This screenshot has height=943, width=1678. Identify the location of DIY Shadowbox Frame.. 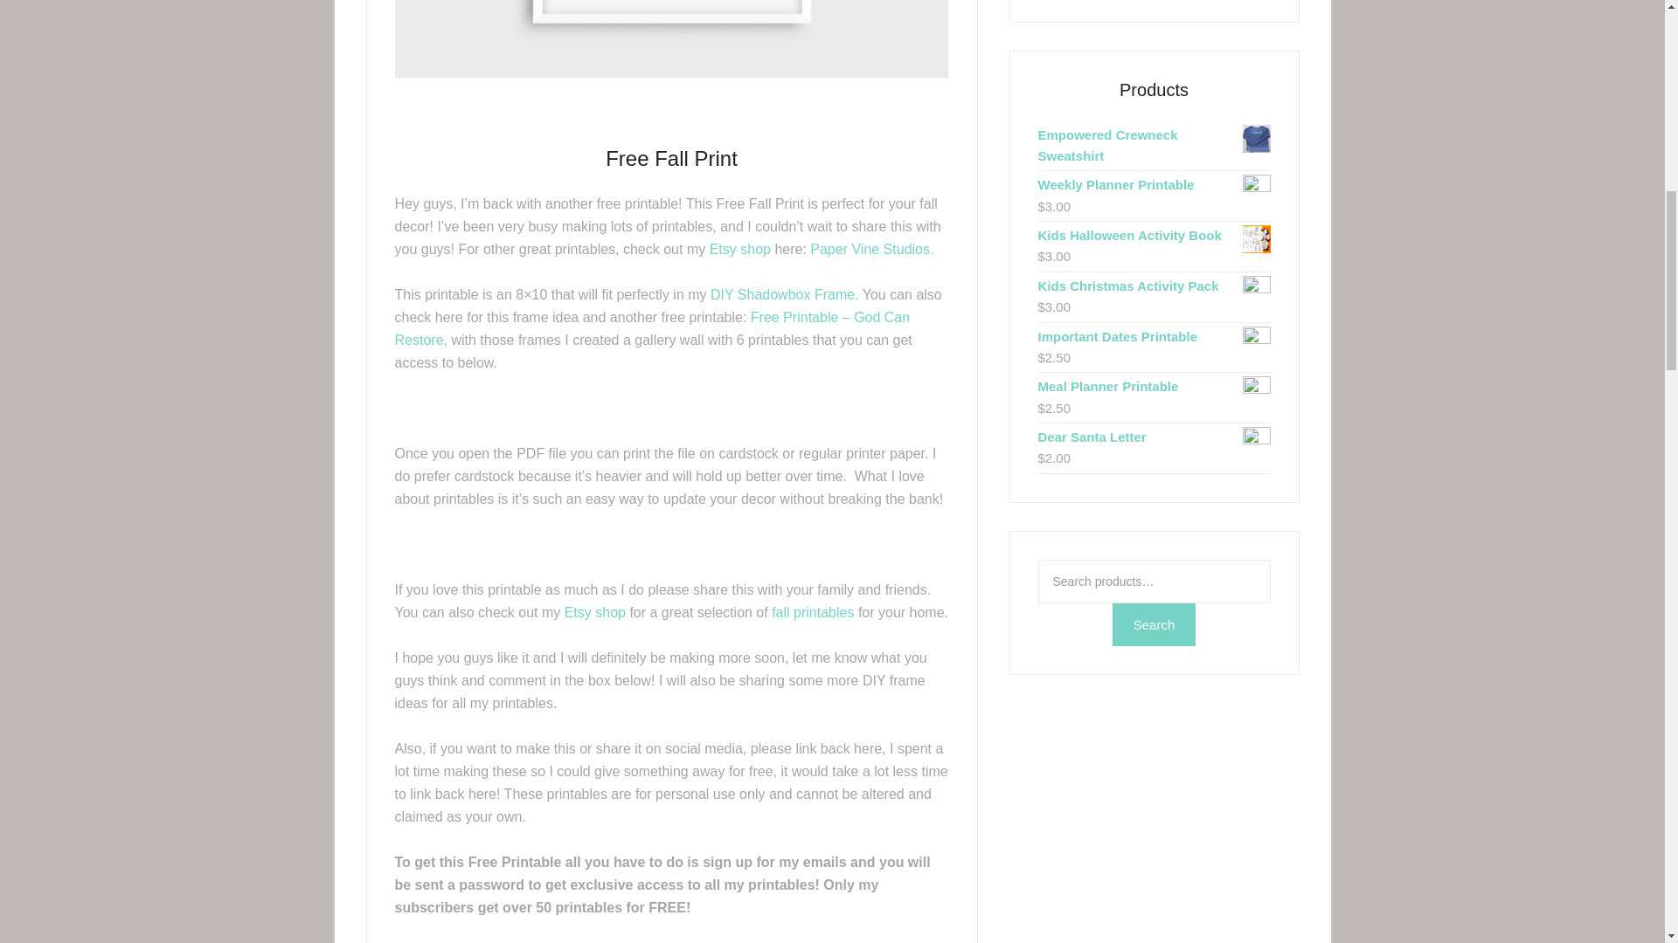
(786, 294).